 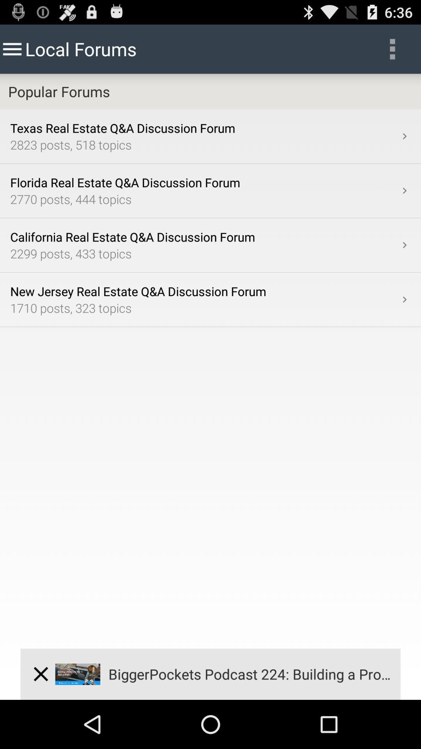 What do you see at coordinates (204, 291) in the screenshot?
I see `click app below the 2299 posts 433 item` at bounding box center [204, 291].